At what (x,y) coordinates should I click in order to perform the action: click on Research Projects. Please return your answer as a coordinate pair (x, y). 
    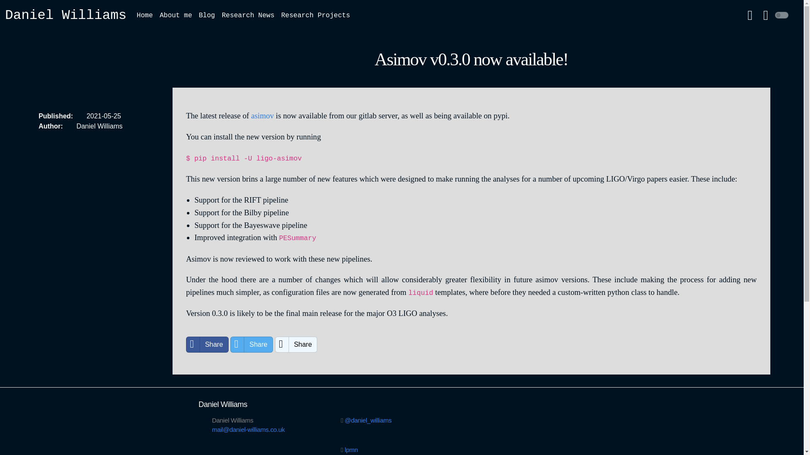
    Looking at the image, I should click on (316, 16).